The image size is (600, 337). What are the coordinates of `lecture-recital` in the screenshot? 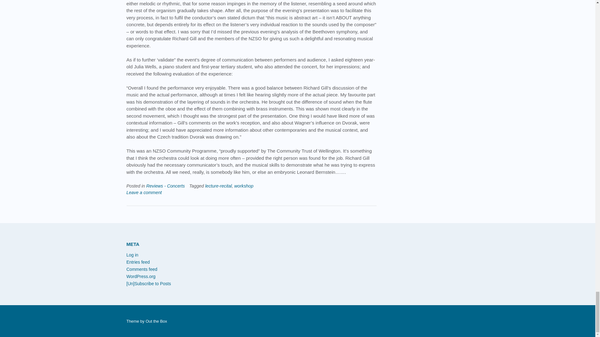 It's located at (218, 186).